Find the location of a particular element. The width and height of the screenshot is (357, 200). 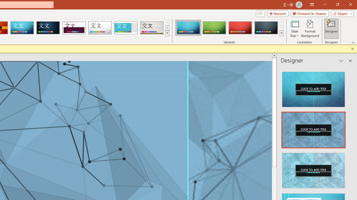

Damask is located at coordinates (48, 28).